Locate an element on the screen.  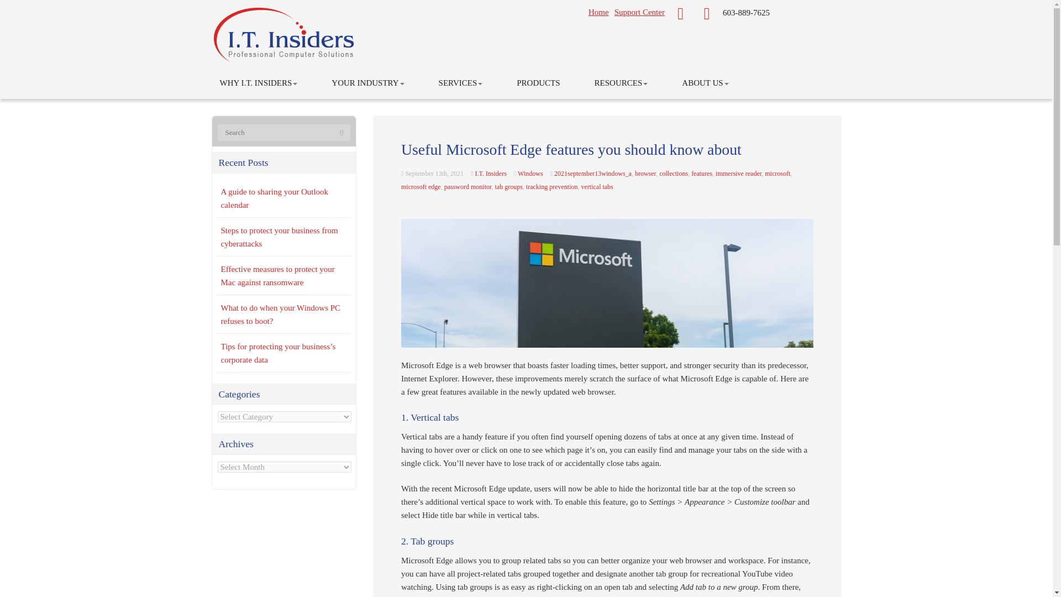
Posts by I.T. Insiders is located at coordinates (490, 173).